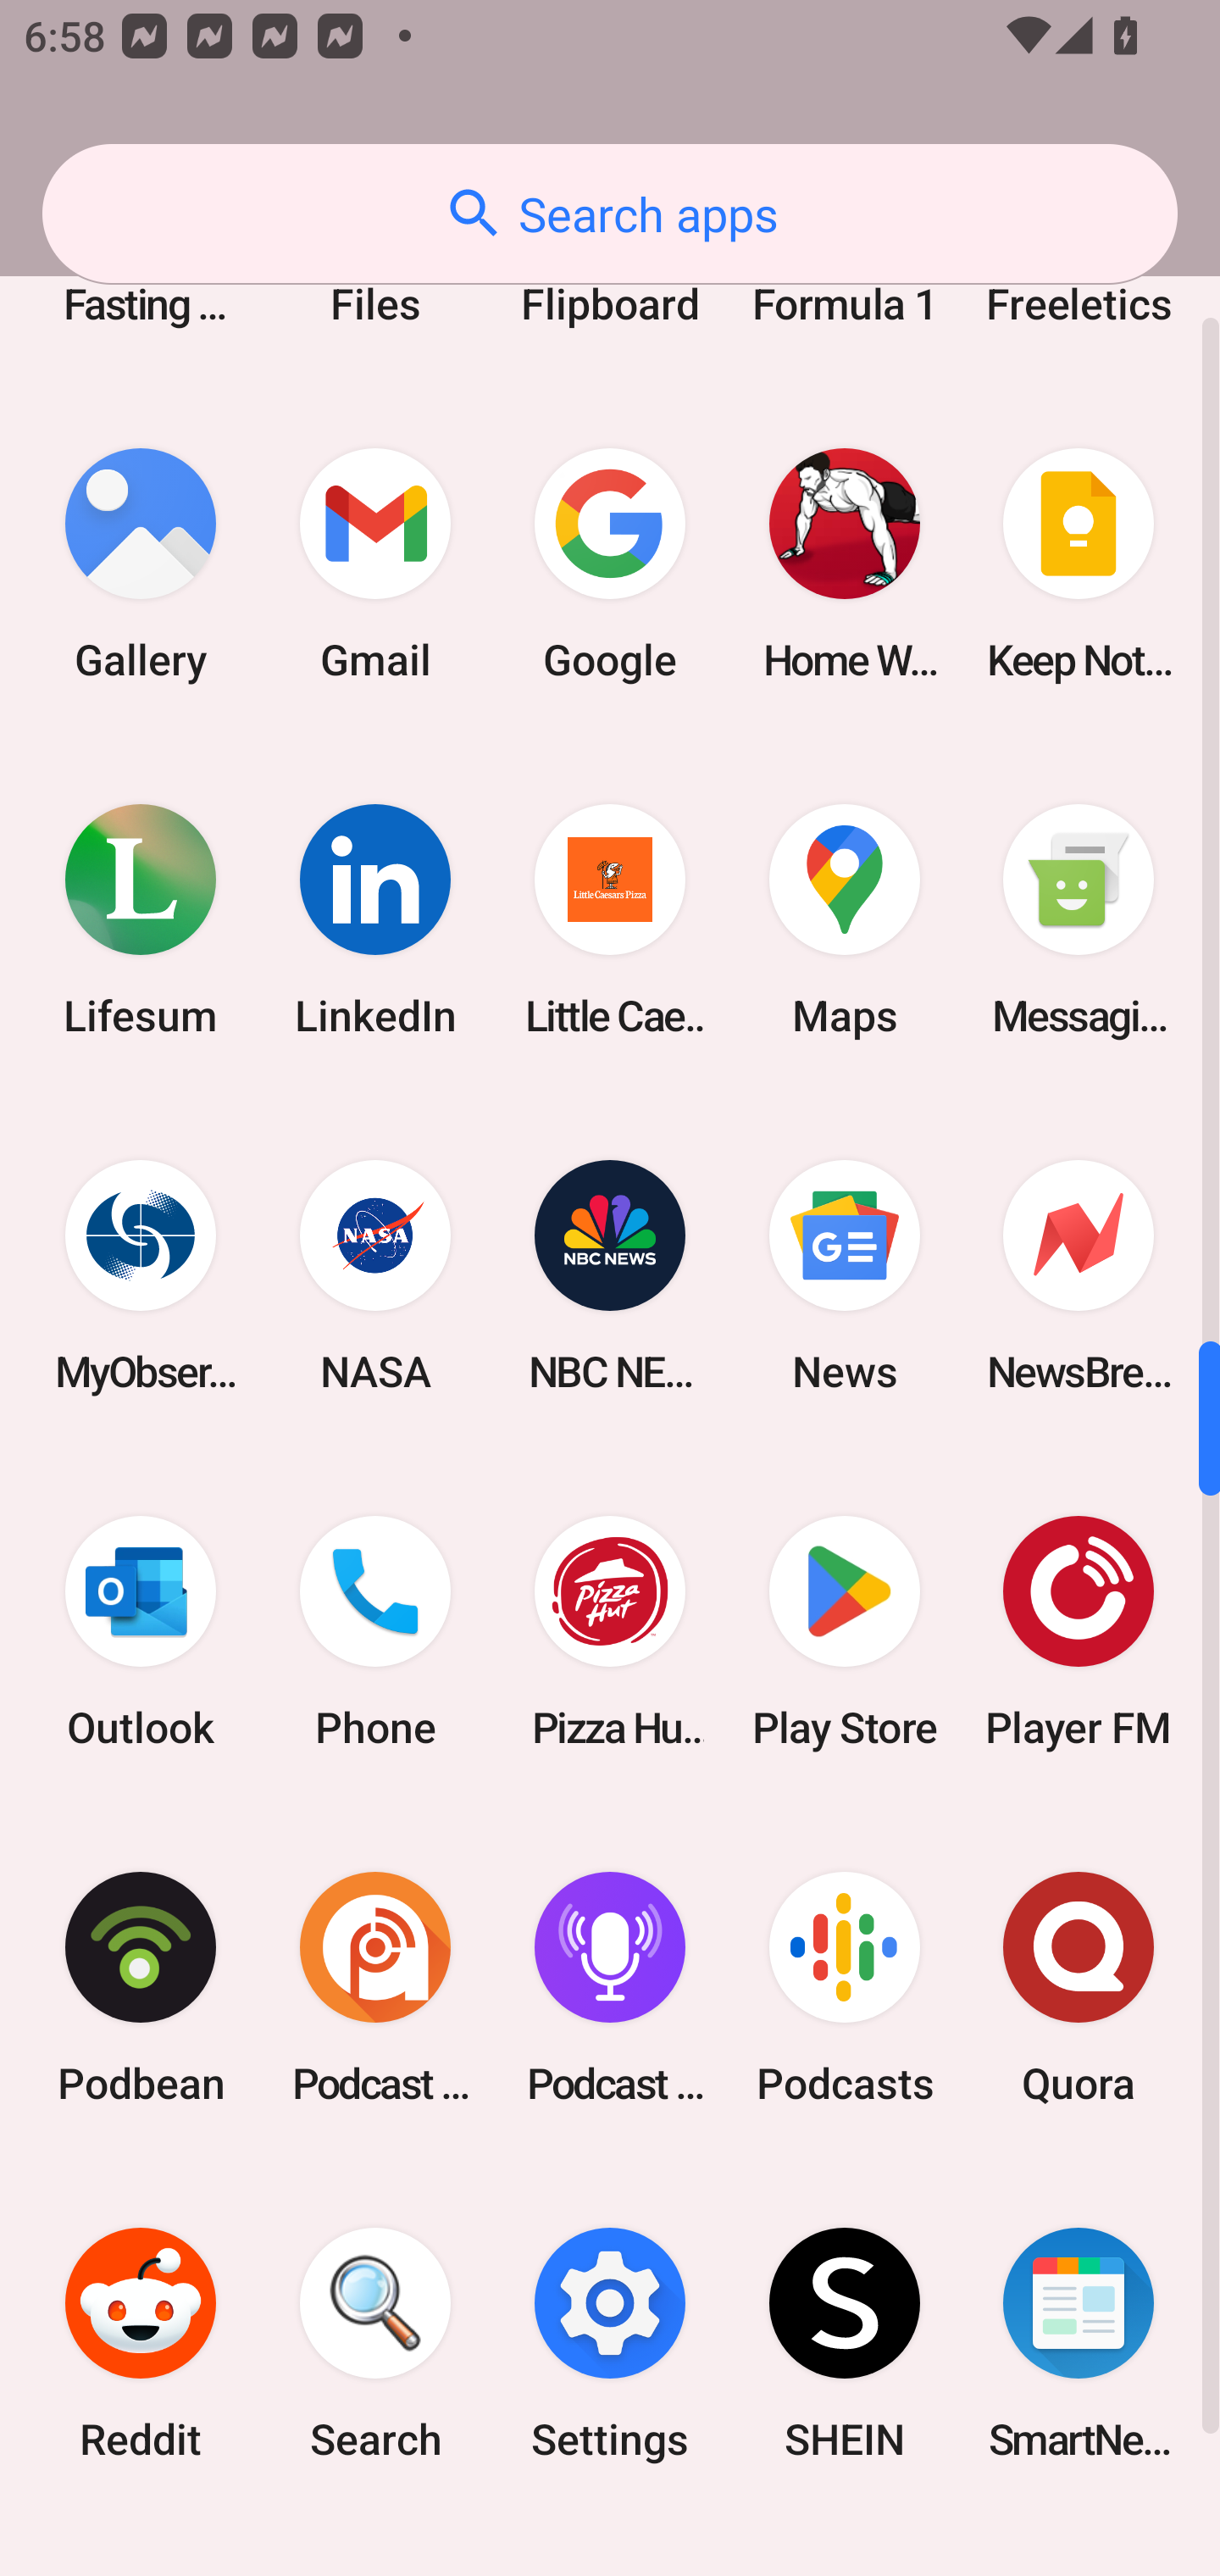 This screenshot has height=2576, width=1220. Describe the element at coordinates (375, 1988) in the screenshot. I see `Podcast Addict` at that location.